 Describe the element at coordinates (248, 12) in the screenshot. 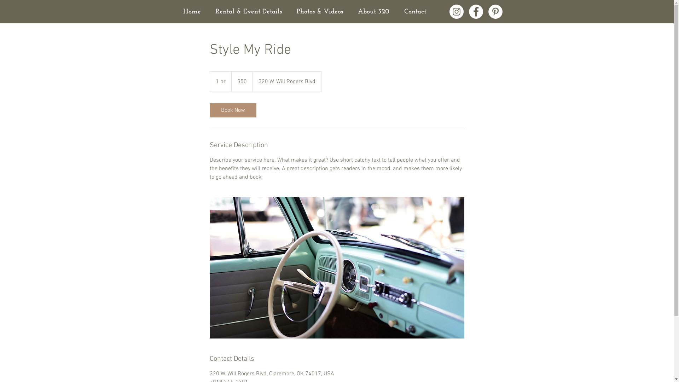

I see `Rental & Event Details` at that location.